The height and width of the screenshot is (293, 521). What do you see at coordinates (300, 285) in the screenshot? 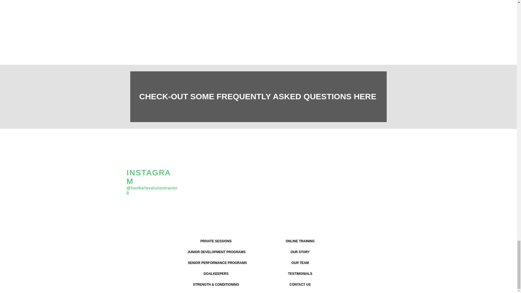
I see `CONTACT US` at bounding box center [300, 285].